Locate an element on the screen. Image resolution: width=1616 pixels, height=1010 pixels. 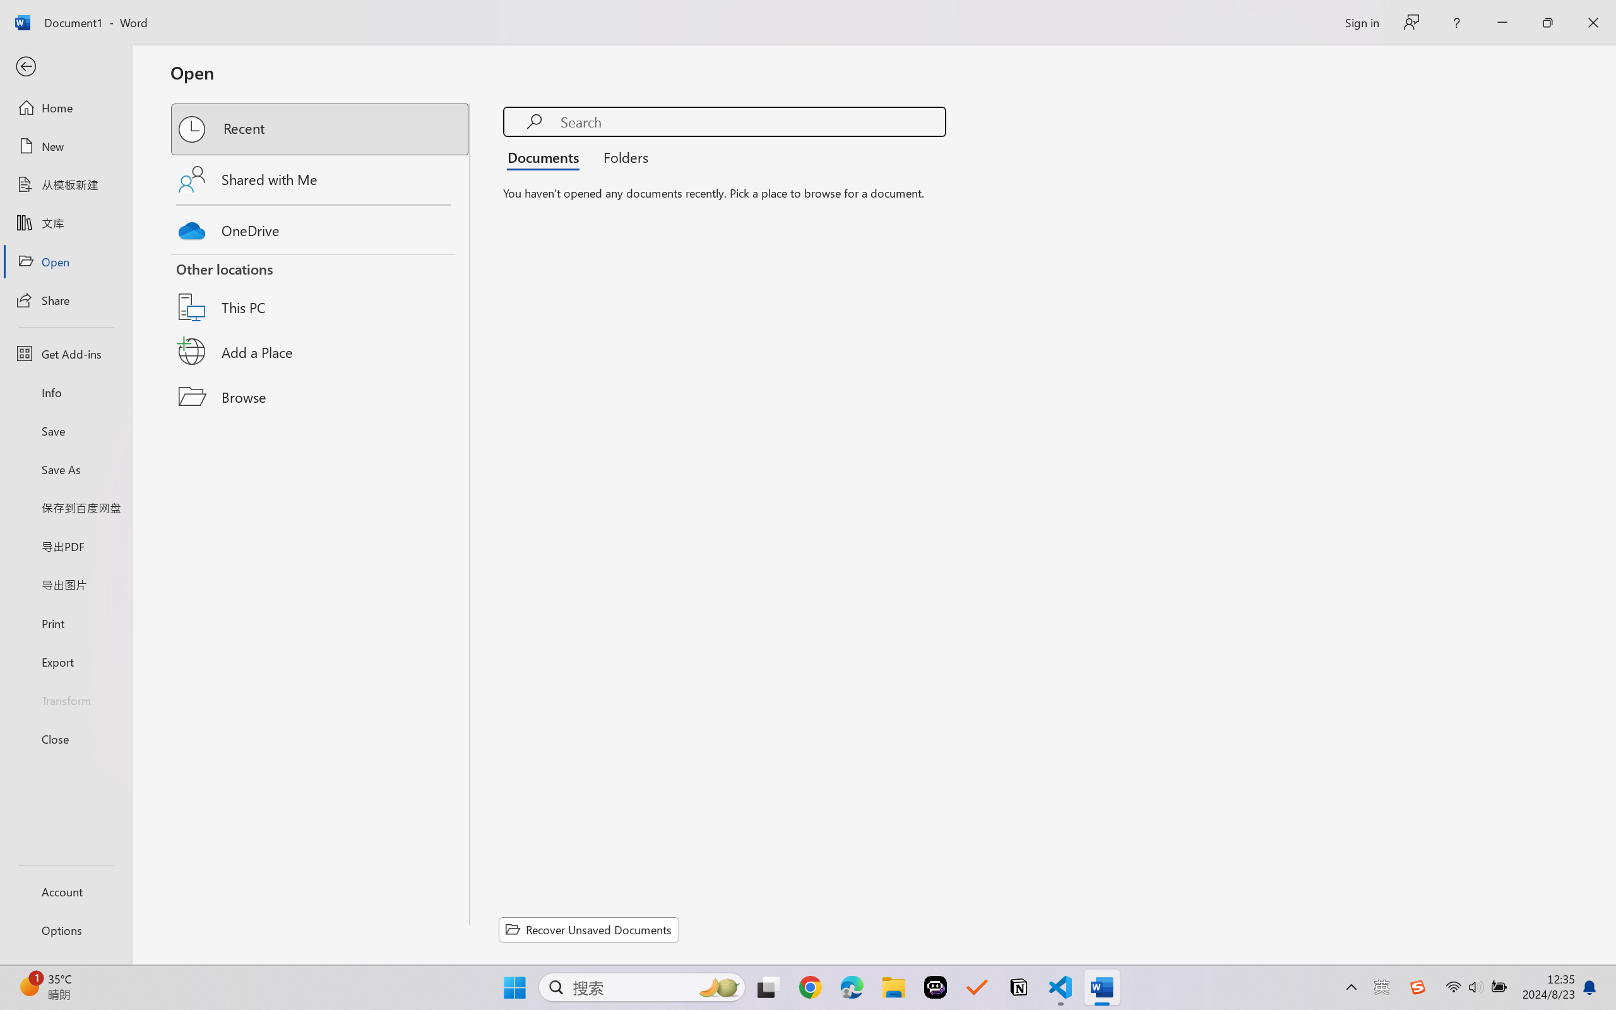
Add a Place is located at coordinates (321, 352).